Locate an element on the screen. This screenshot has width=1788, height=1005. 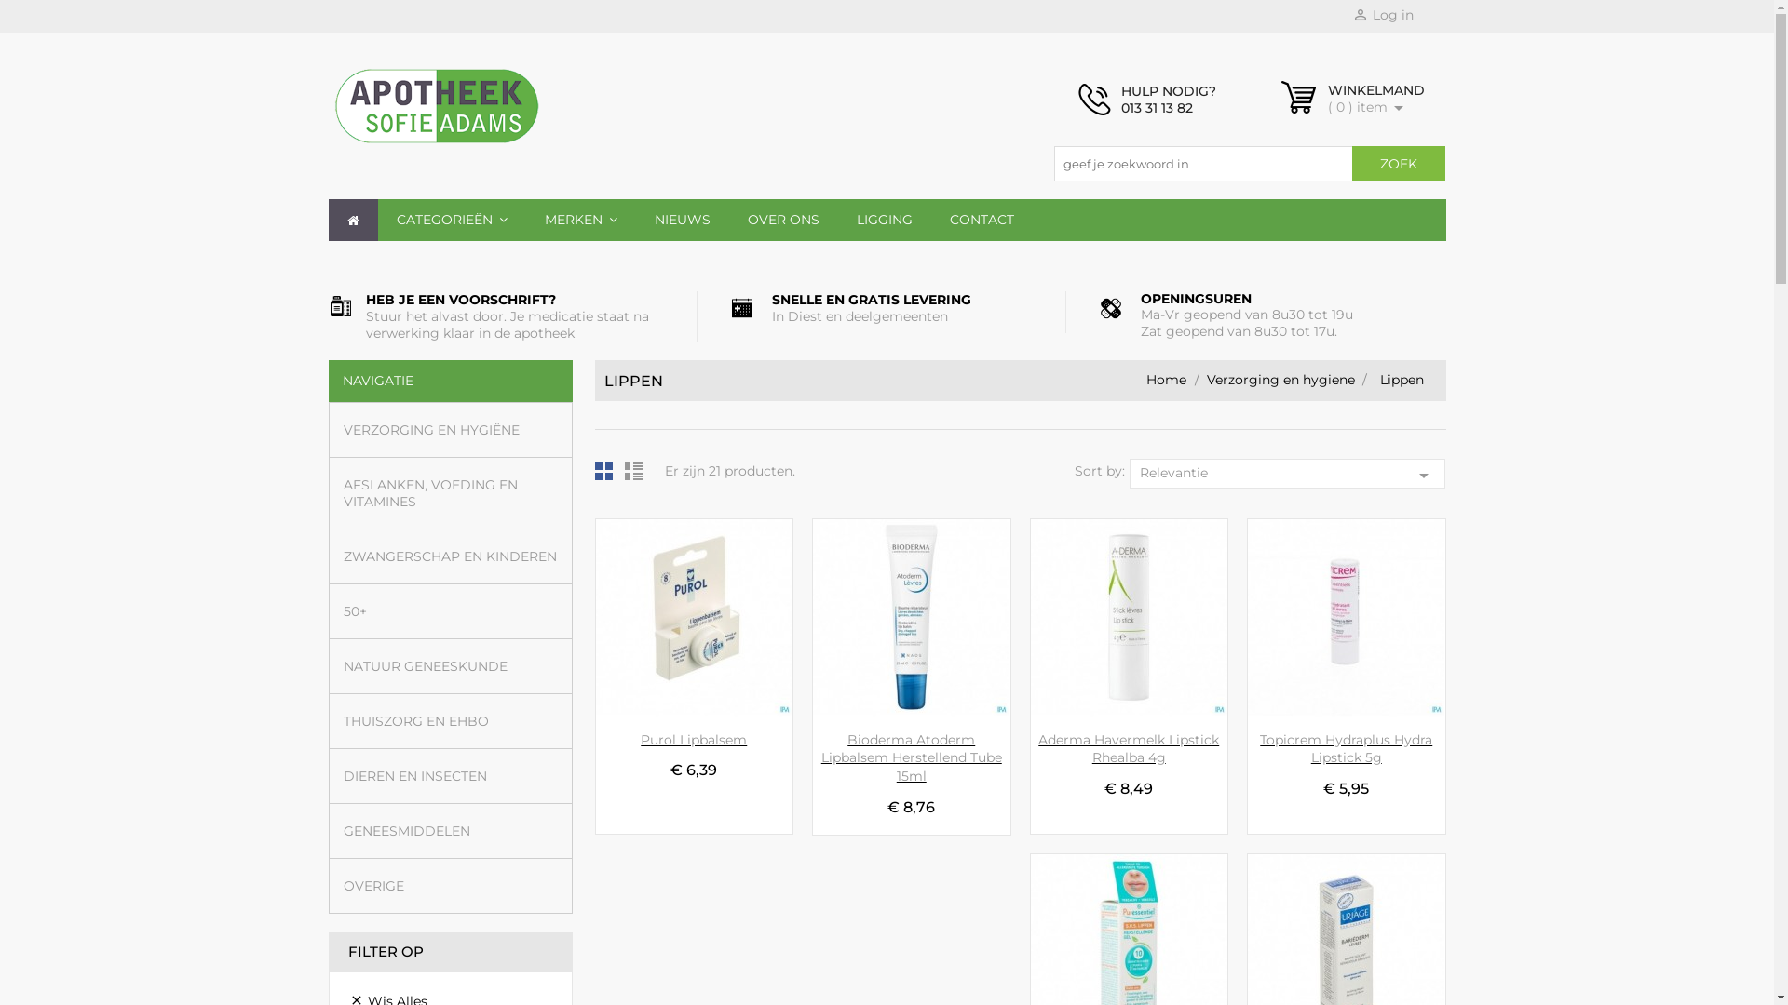
NIEUWS is located at coordinates (682, 220).